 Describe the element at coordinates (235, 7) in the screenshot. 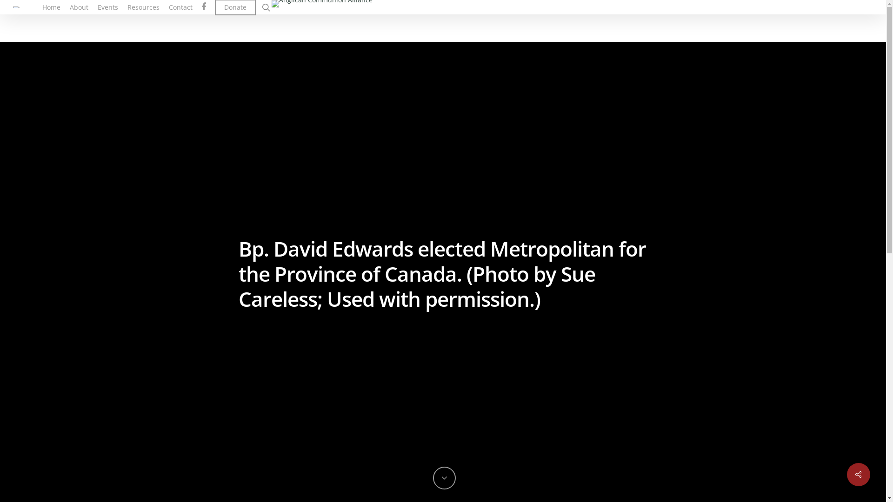

I see `Donate` at that location.